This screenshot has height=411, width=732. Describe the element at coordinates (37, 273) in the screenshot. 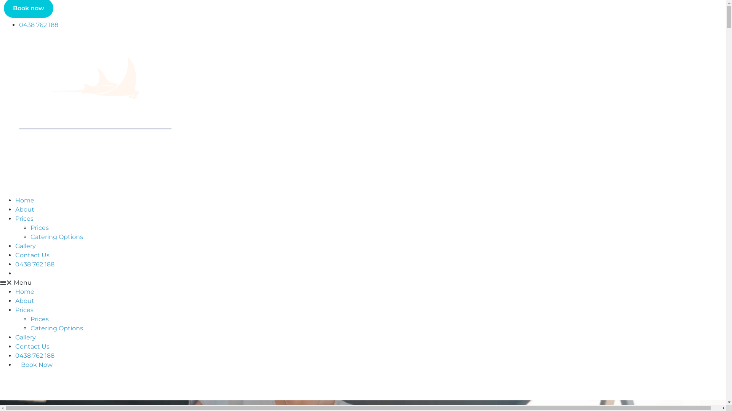

I see `Book Now` at that location.